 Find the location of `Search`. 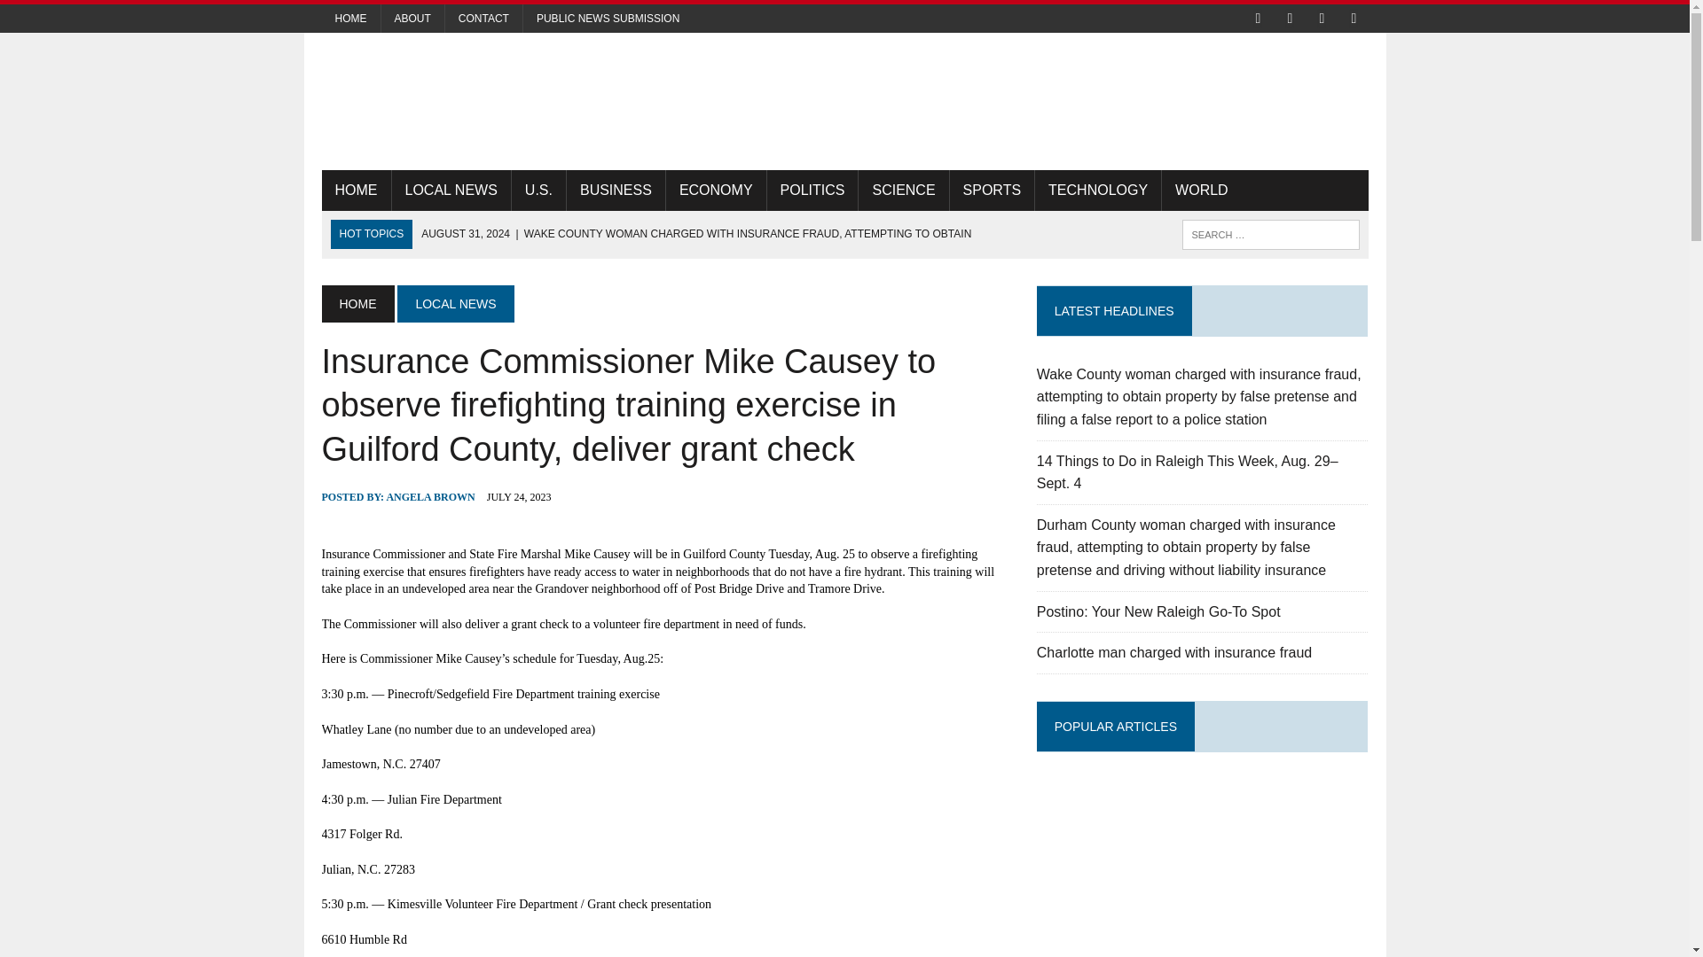

Search is located at coordinates (89, 17).